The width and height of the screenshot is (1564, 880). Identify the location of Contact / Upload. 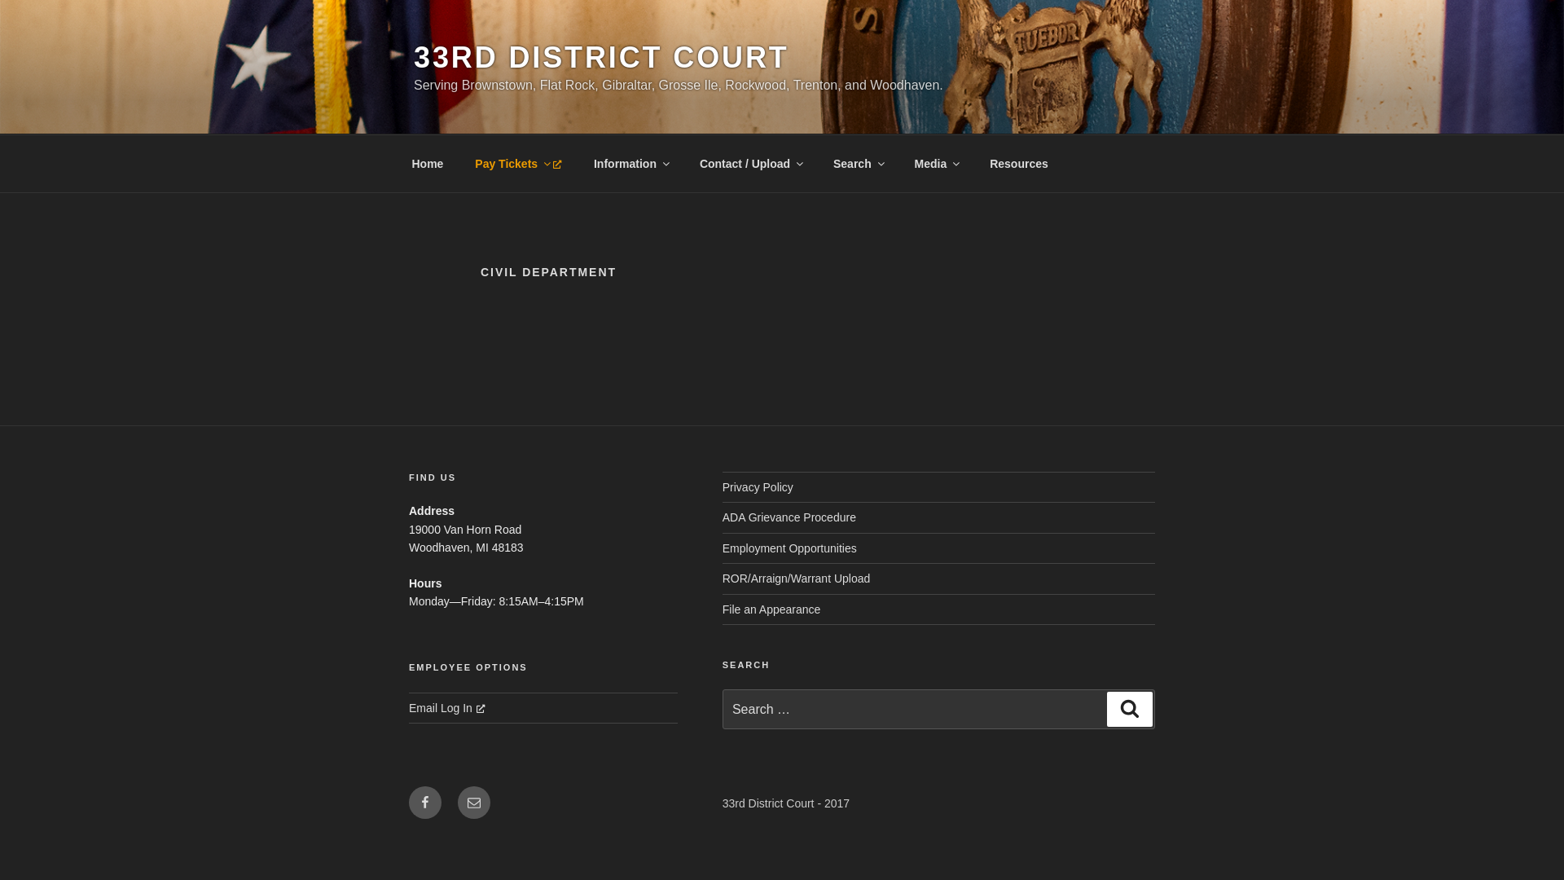
(750, 163).